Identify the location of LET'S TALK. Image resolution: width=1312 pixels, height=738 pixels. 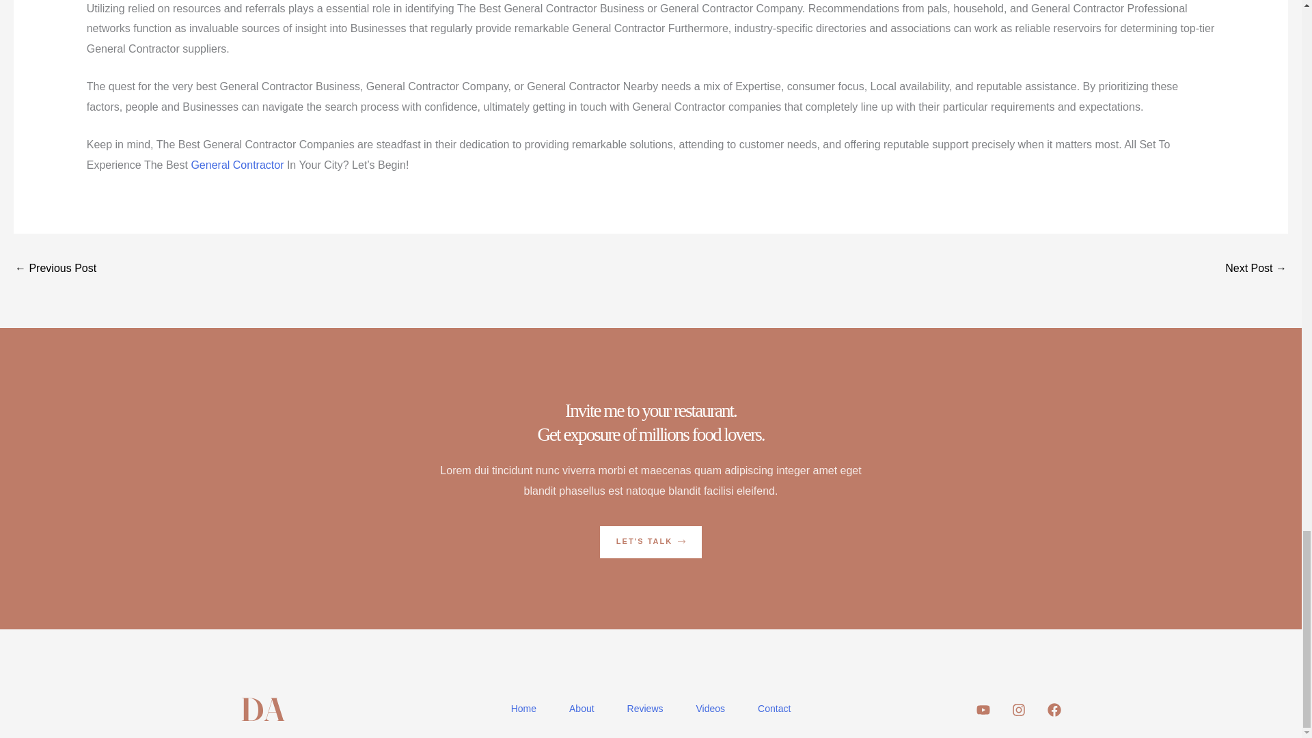
(651, 542).